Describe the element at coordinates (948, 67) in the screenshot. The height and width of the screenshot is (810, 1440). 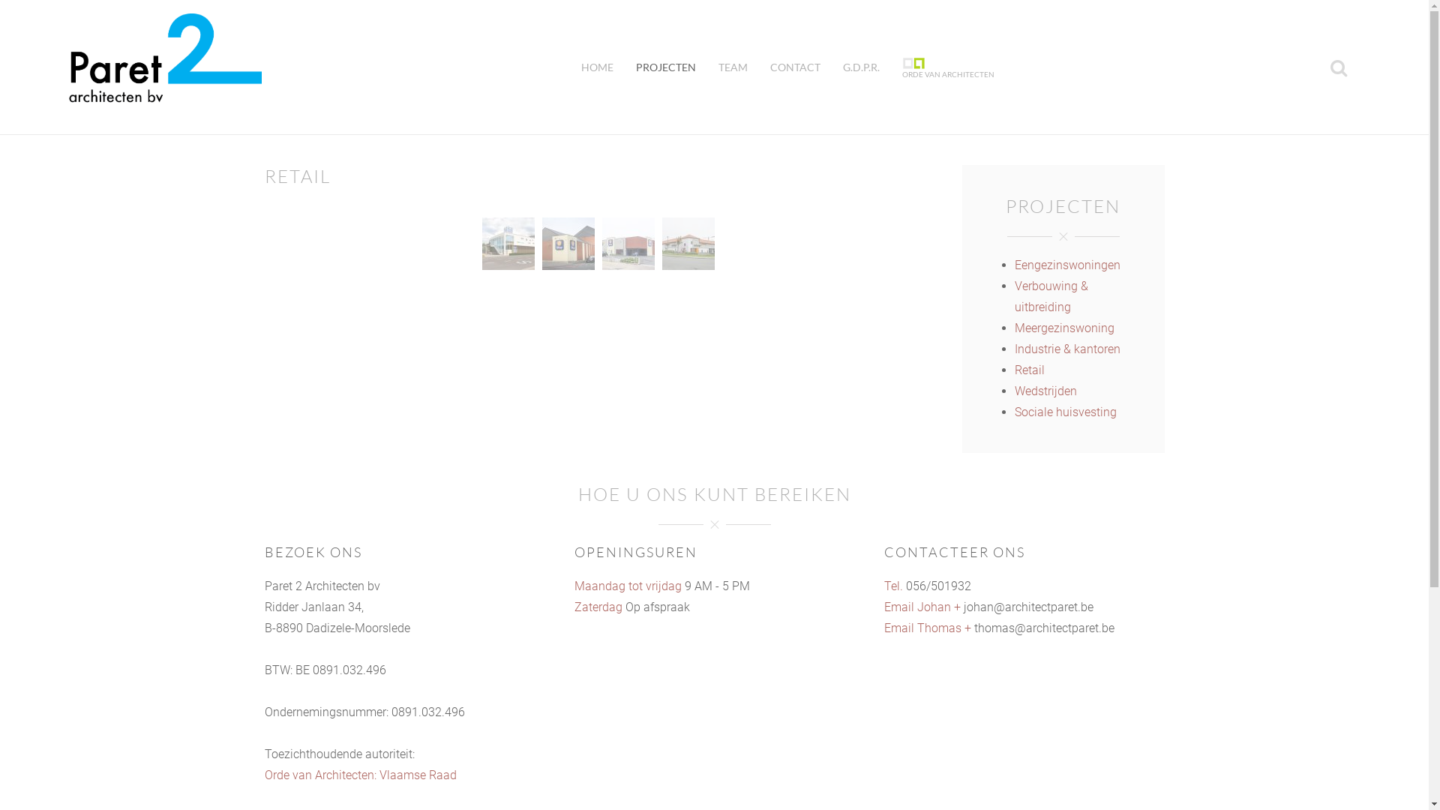
I see `ORDE VAN ARCHITECTEN` at that location.